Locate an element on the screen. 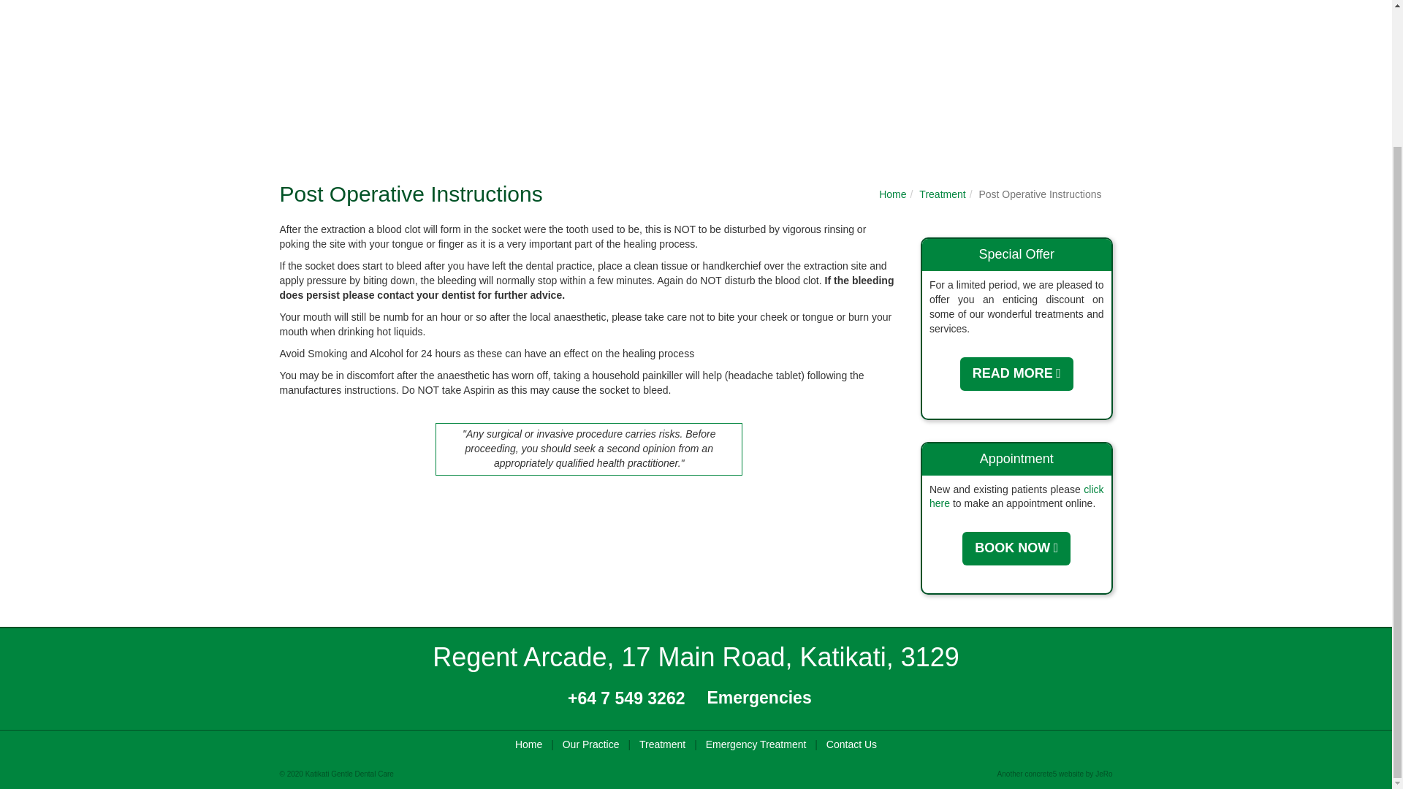 The width and height of the screenshot is (1403, 789). Treatment is located at coordinates (662, 745).